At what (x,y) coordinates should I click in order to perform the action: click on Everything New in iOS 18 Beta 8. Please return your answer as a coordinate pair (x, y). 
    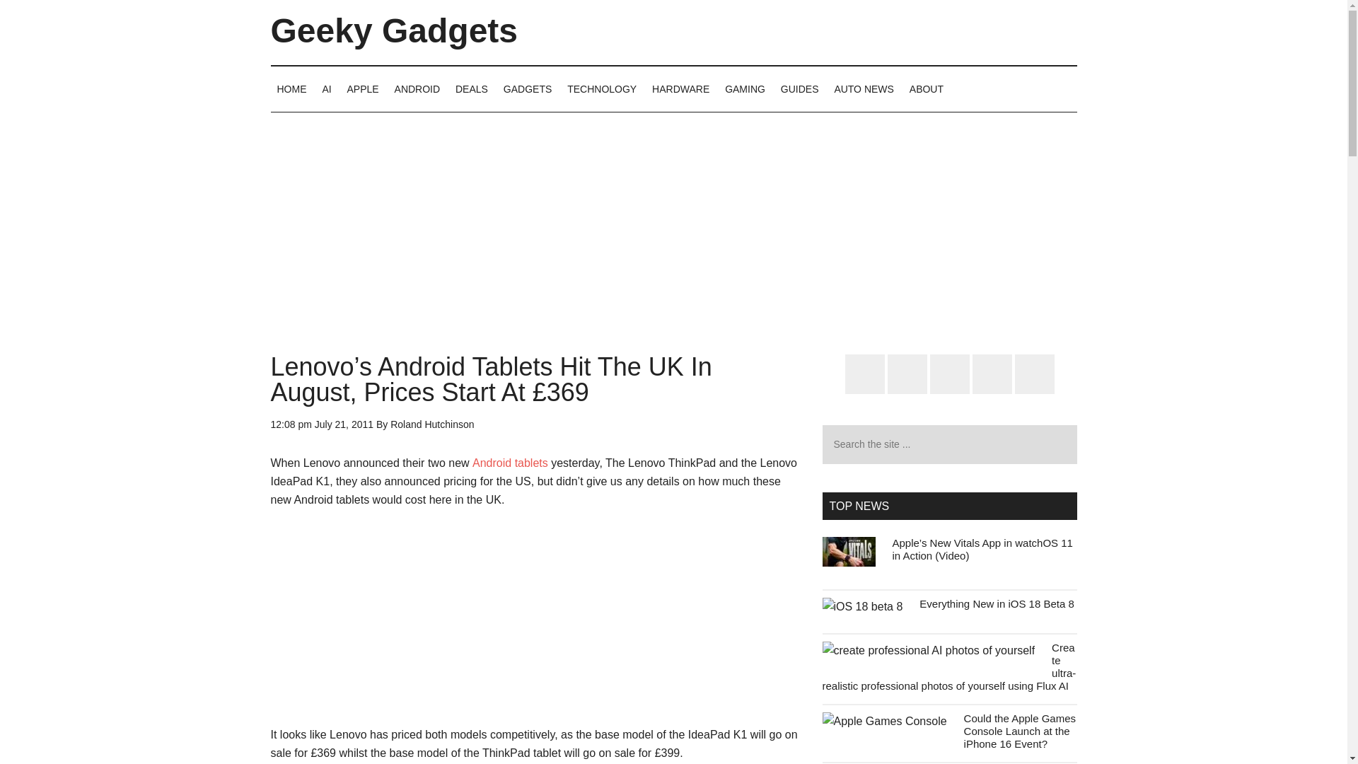
    Looking at the image, I should click on (996, 603).